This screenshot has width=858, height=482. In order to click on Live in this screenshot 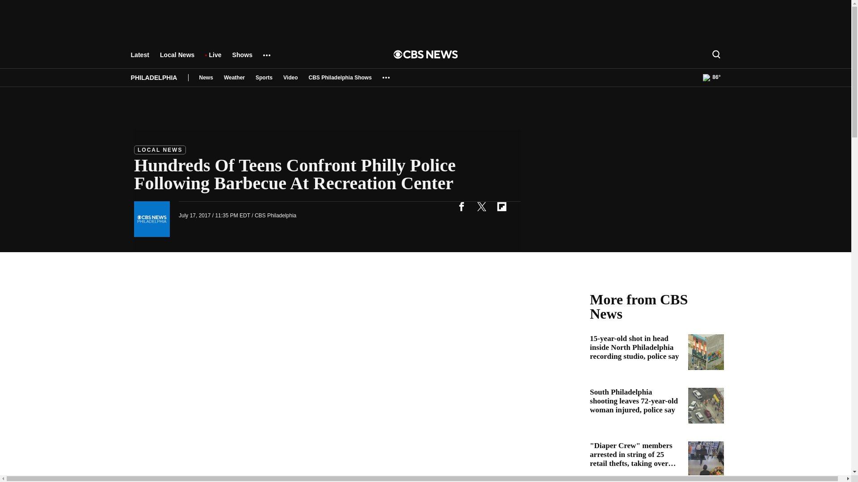, I will do `click(214, 59)`.